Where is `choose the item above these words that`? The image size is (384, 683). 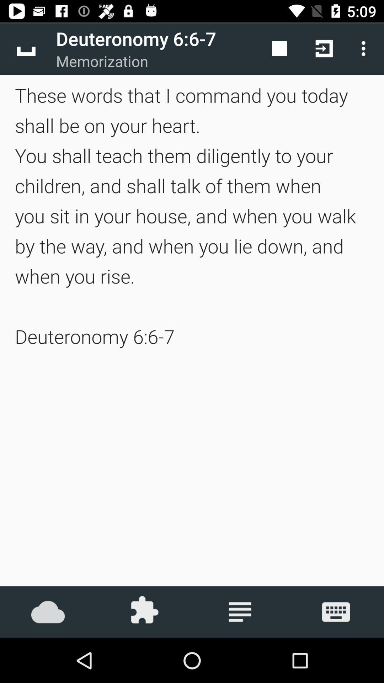
choose the item above these words that is located at coordinates (26, 48).